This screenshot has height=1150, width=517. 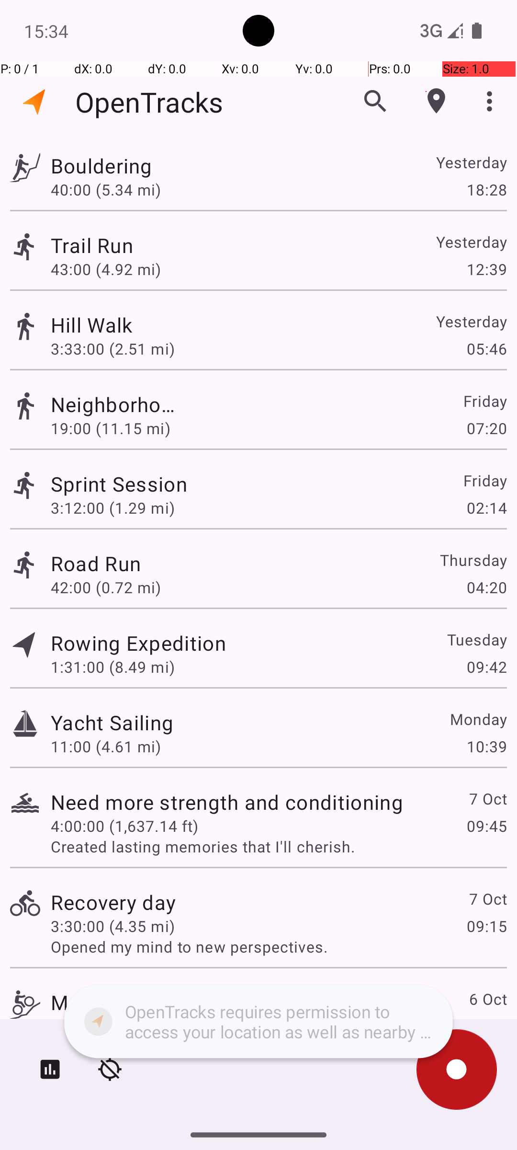 I want to click on 17:04, so click(x=486, y=1026).